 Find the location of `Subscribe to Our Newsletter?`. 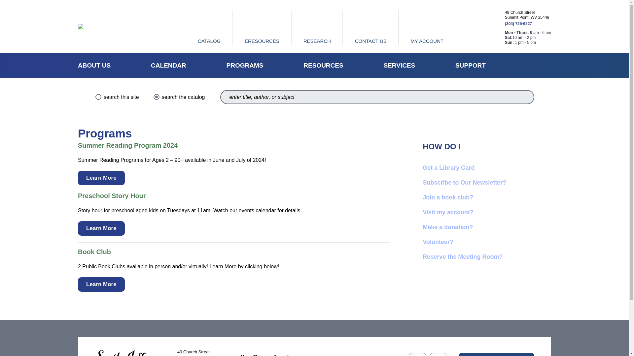

Subscribe to Our Newsletter? is located at coordinates (464, 183).